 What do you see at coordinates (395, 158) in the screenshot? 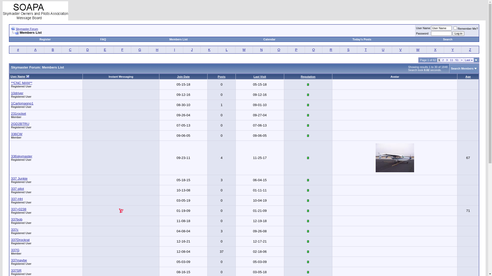
I see `336skymaster's Avatar` at bounding box center [395, 158].